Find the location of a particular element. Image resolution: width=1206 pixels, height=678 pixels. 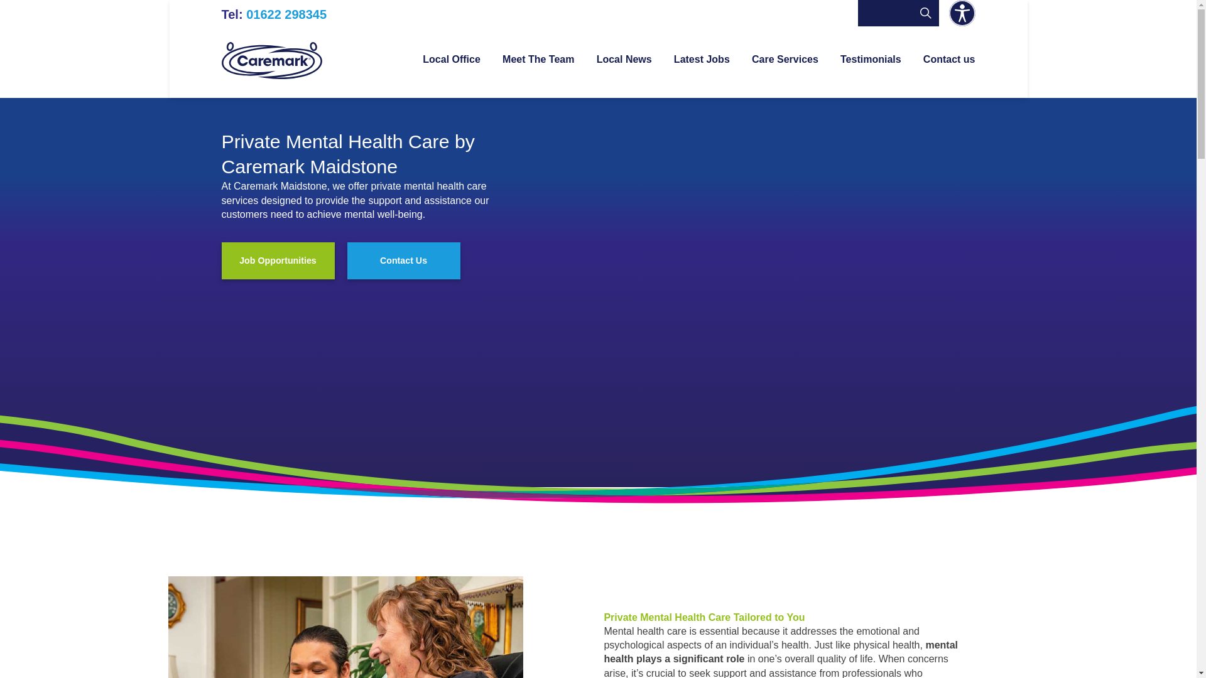

Local News is located at coordinates (624, 75).